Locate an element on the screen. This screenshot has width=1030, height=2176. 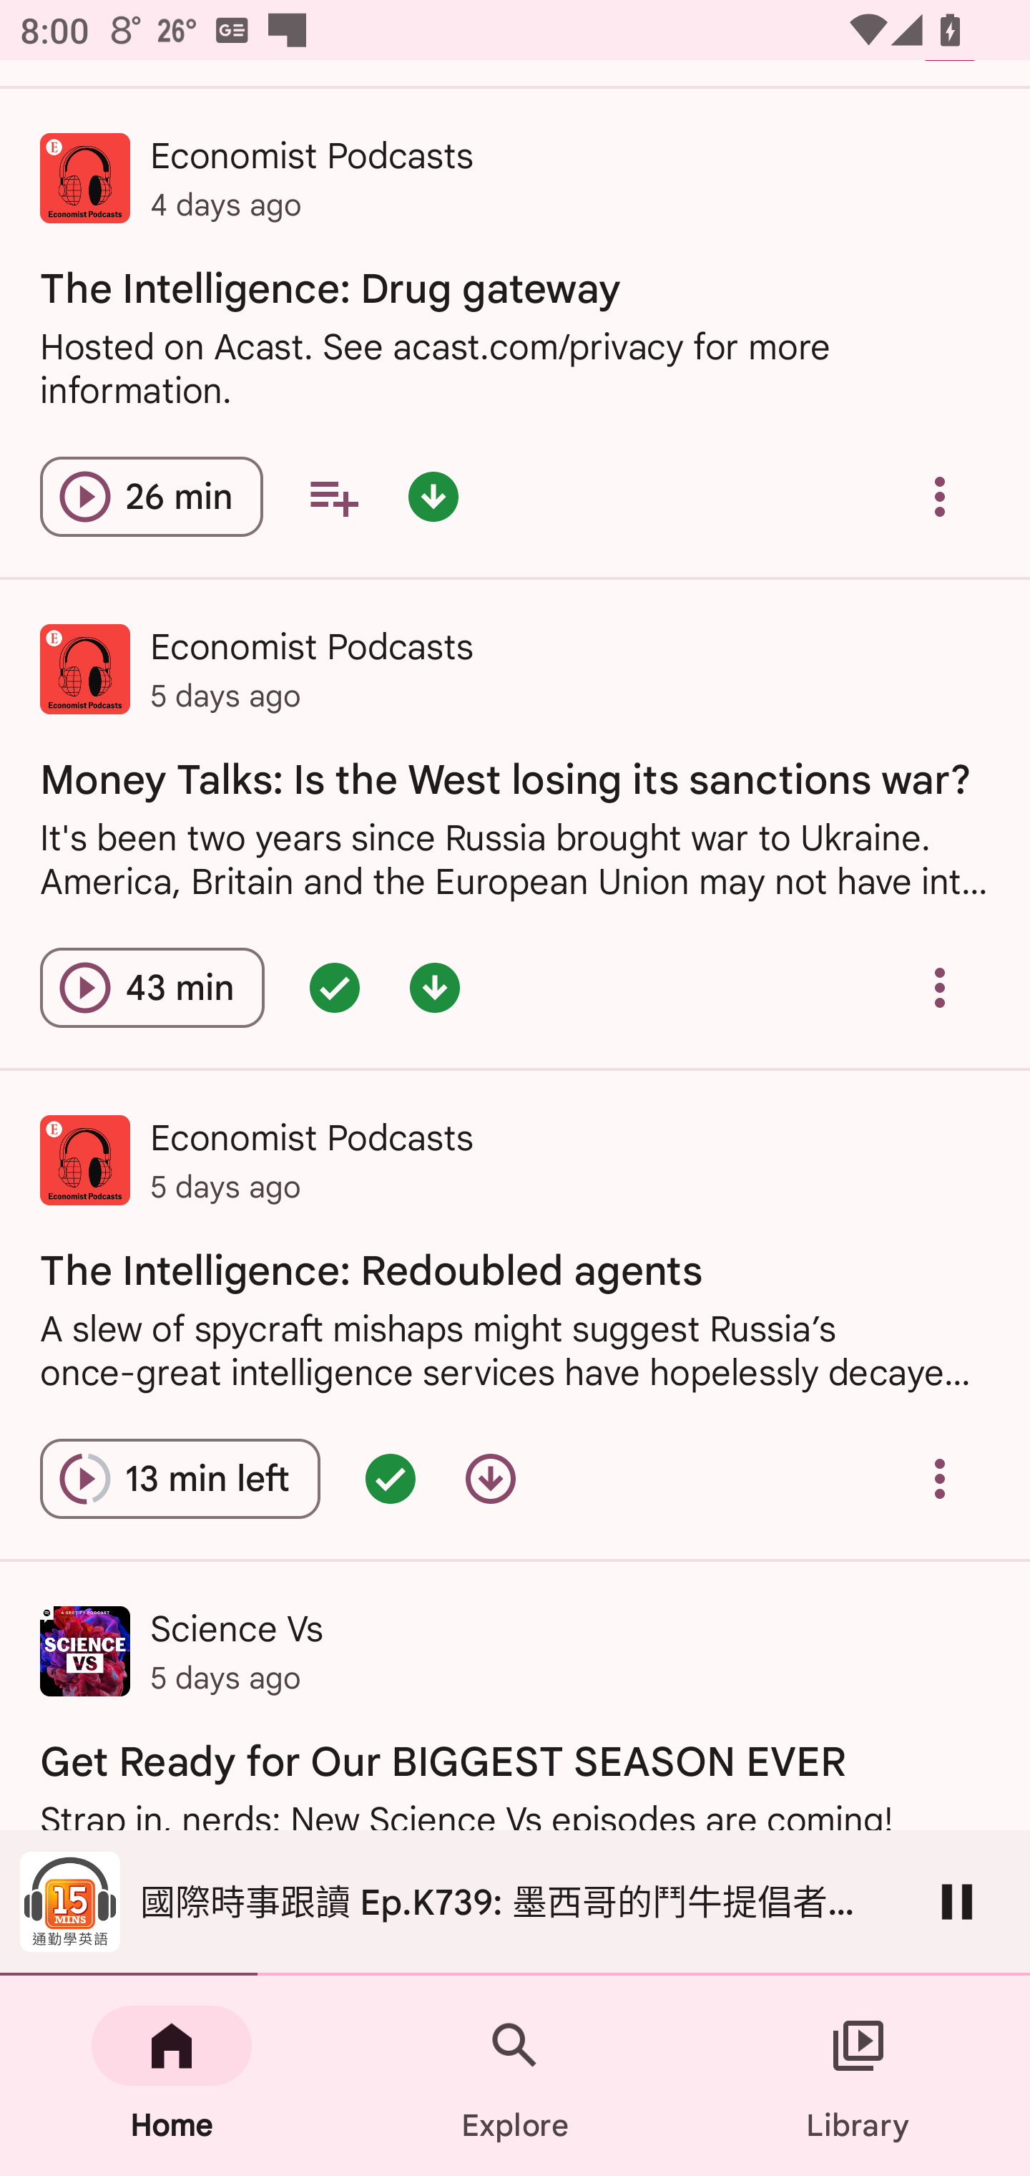
Explore is located at coordinates (515, 2076).